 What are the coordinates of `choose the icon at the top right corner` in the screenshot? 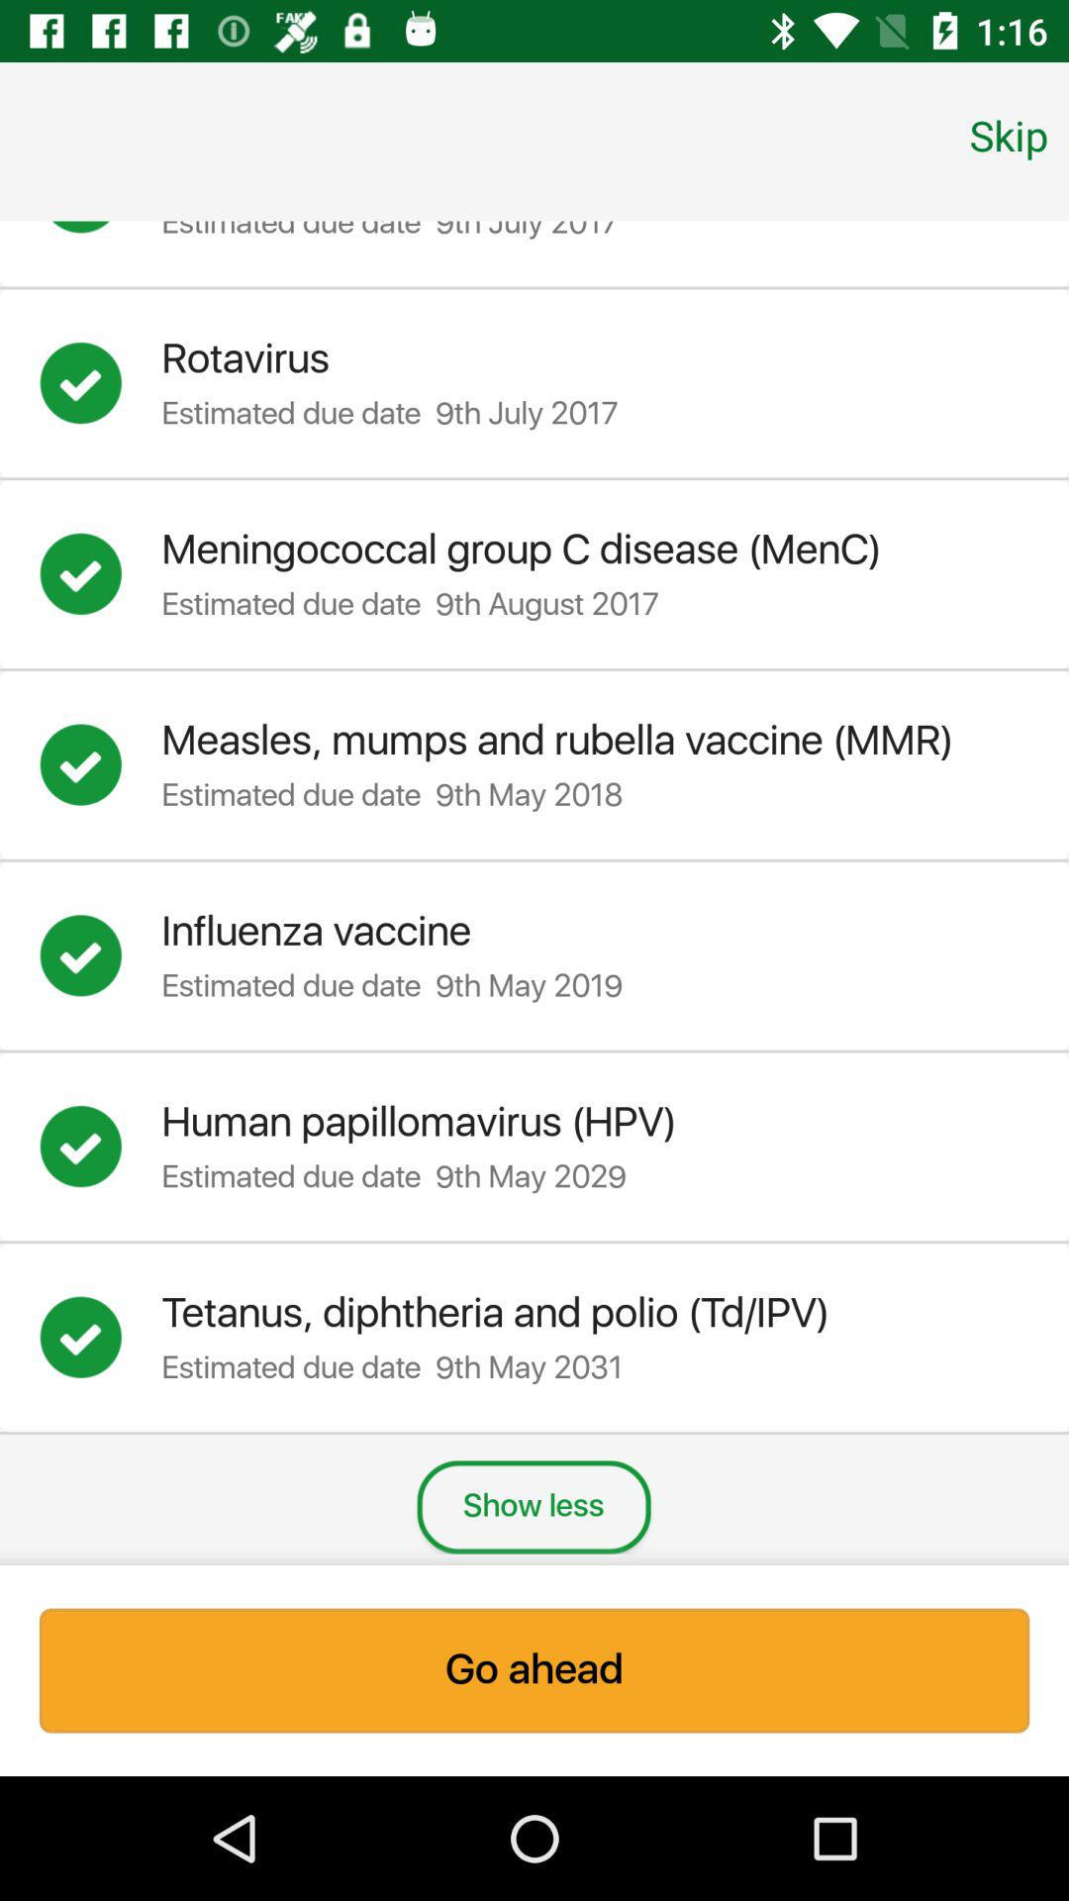 It's located at (1009, 135).